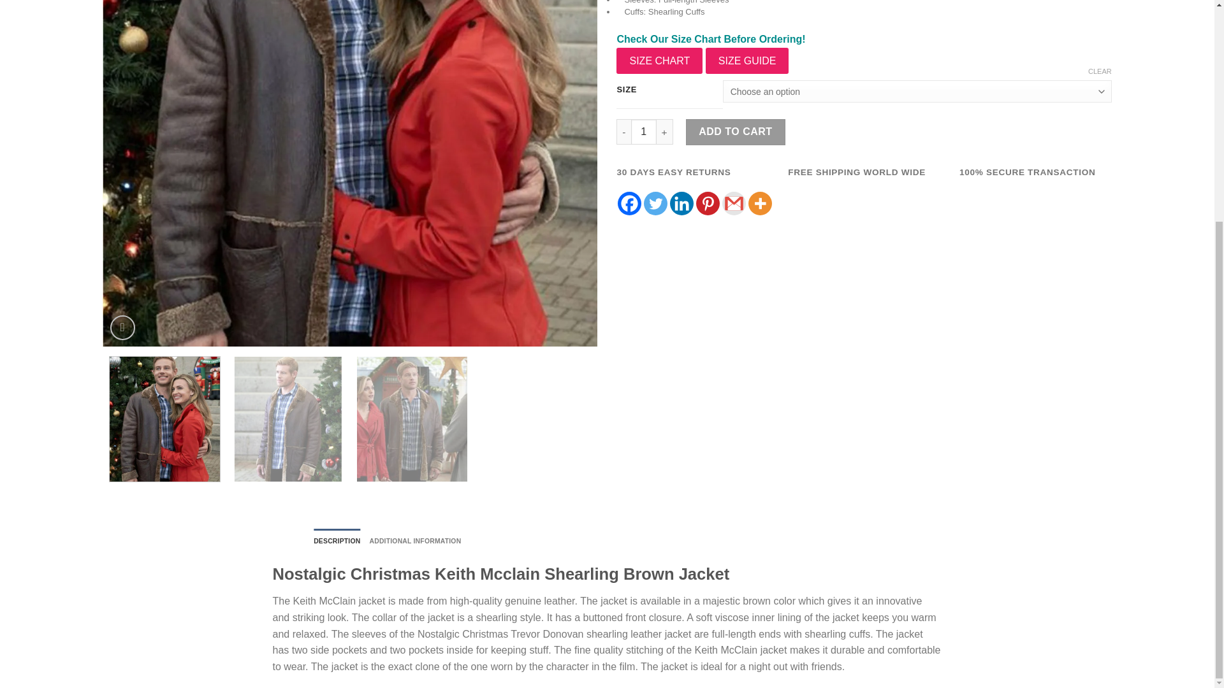 This screenshot has height=688, width=1224. Describe the element at coordinates (122, 327) in the screenshot. I see `Zoom` at that location.